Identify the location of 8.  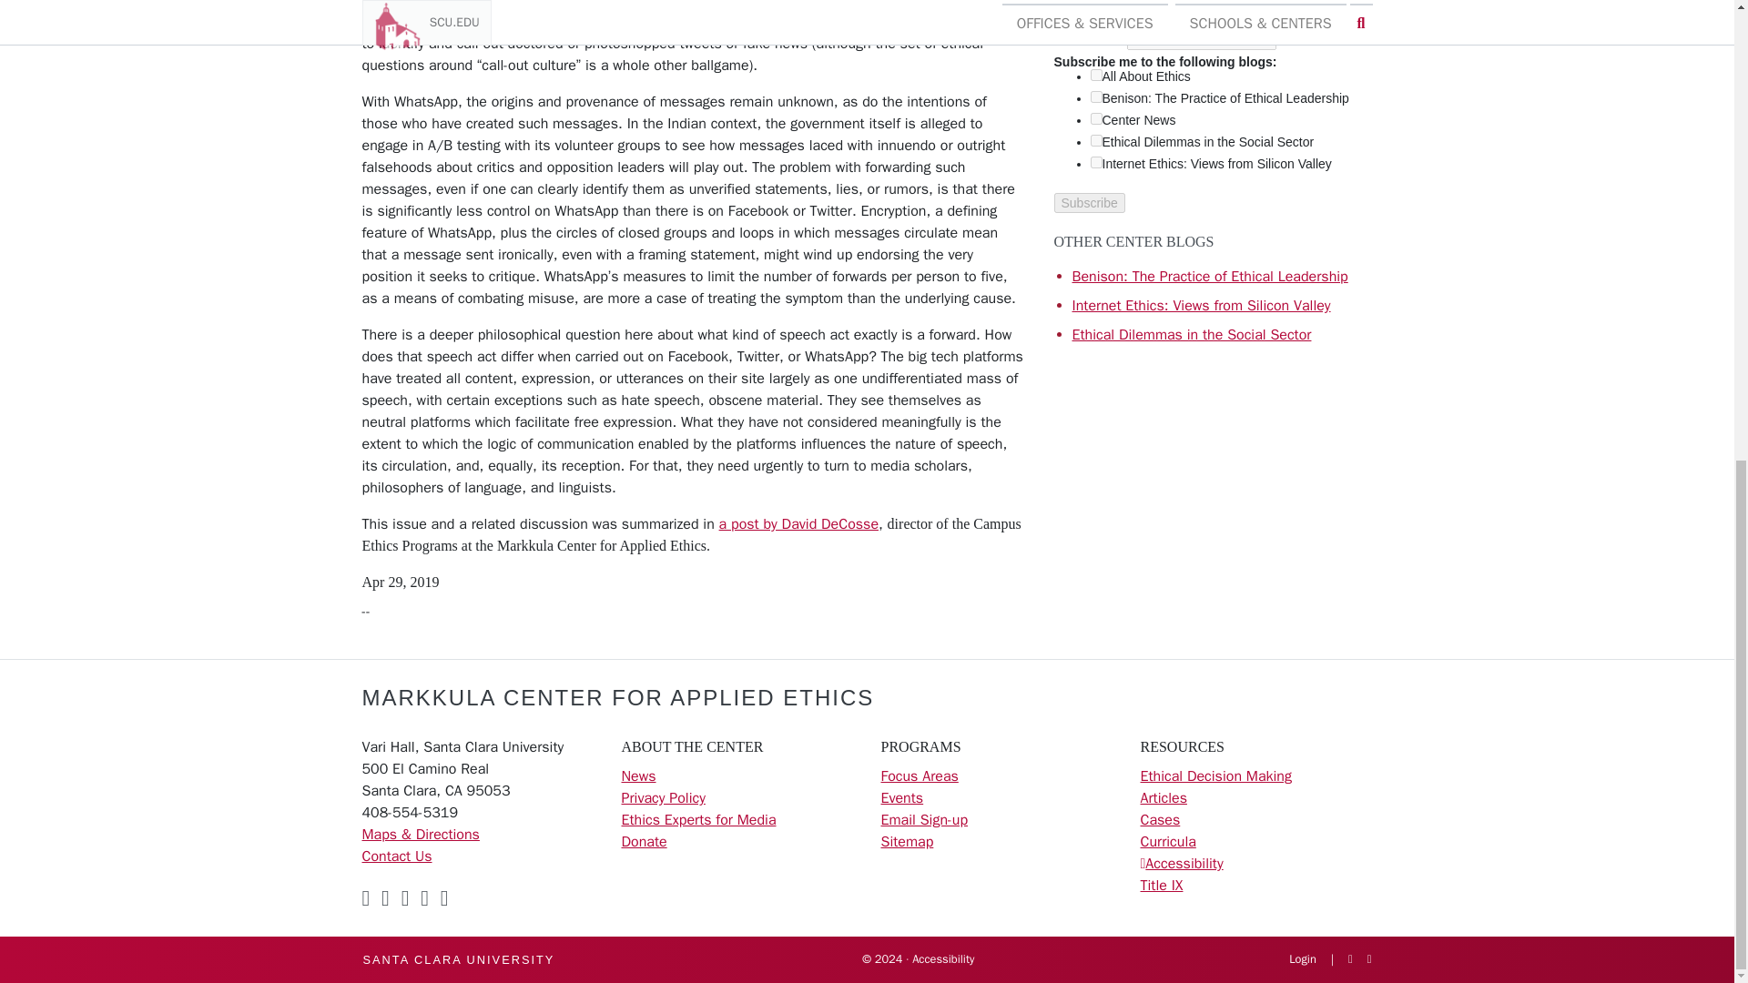
(1096, 140).